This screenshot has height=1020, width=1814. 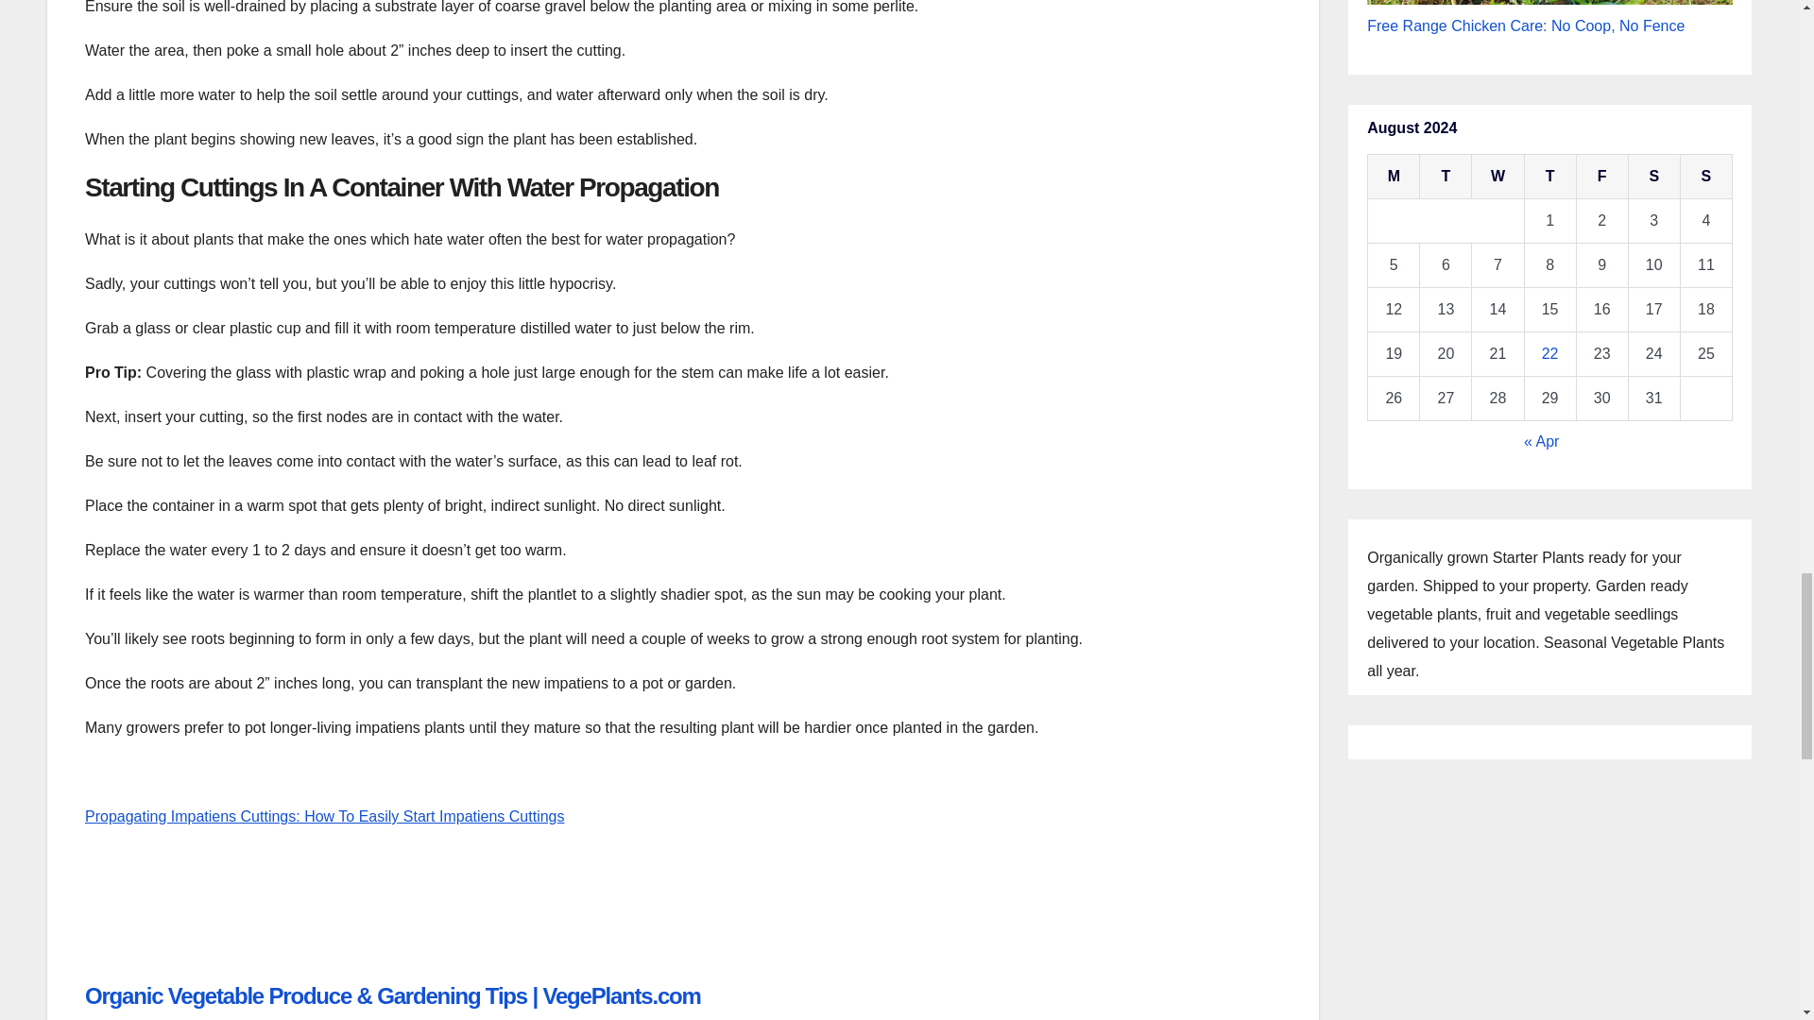 What do you see at coordinates (1394, 176) in the screenshot?
I see `Monday` at bounding box center [1394, 176].